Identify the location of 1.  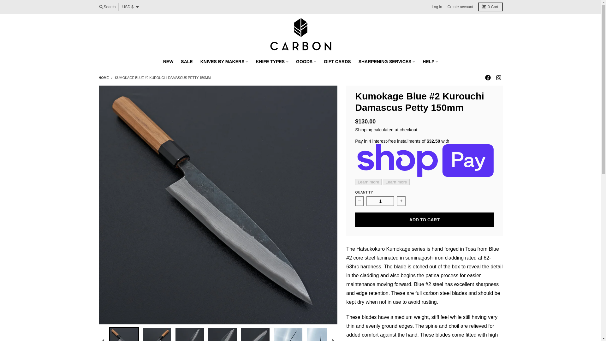
(380, 201).